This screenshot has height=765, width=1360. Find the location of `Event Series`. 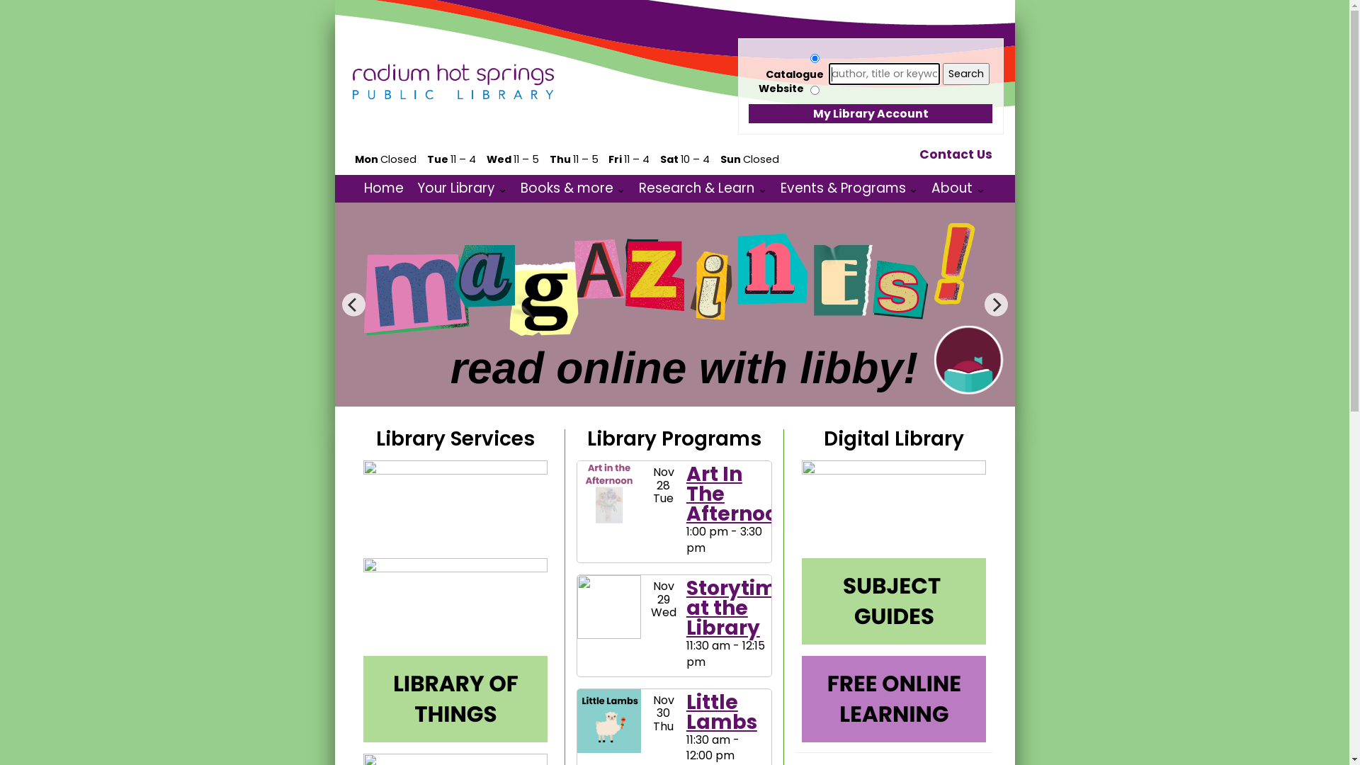

Event Series is located at coordinates (742, 755).